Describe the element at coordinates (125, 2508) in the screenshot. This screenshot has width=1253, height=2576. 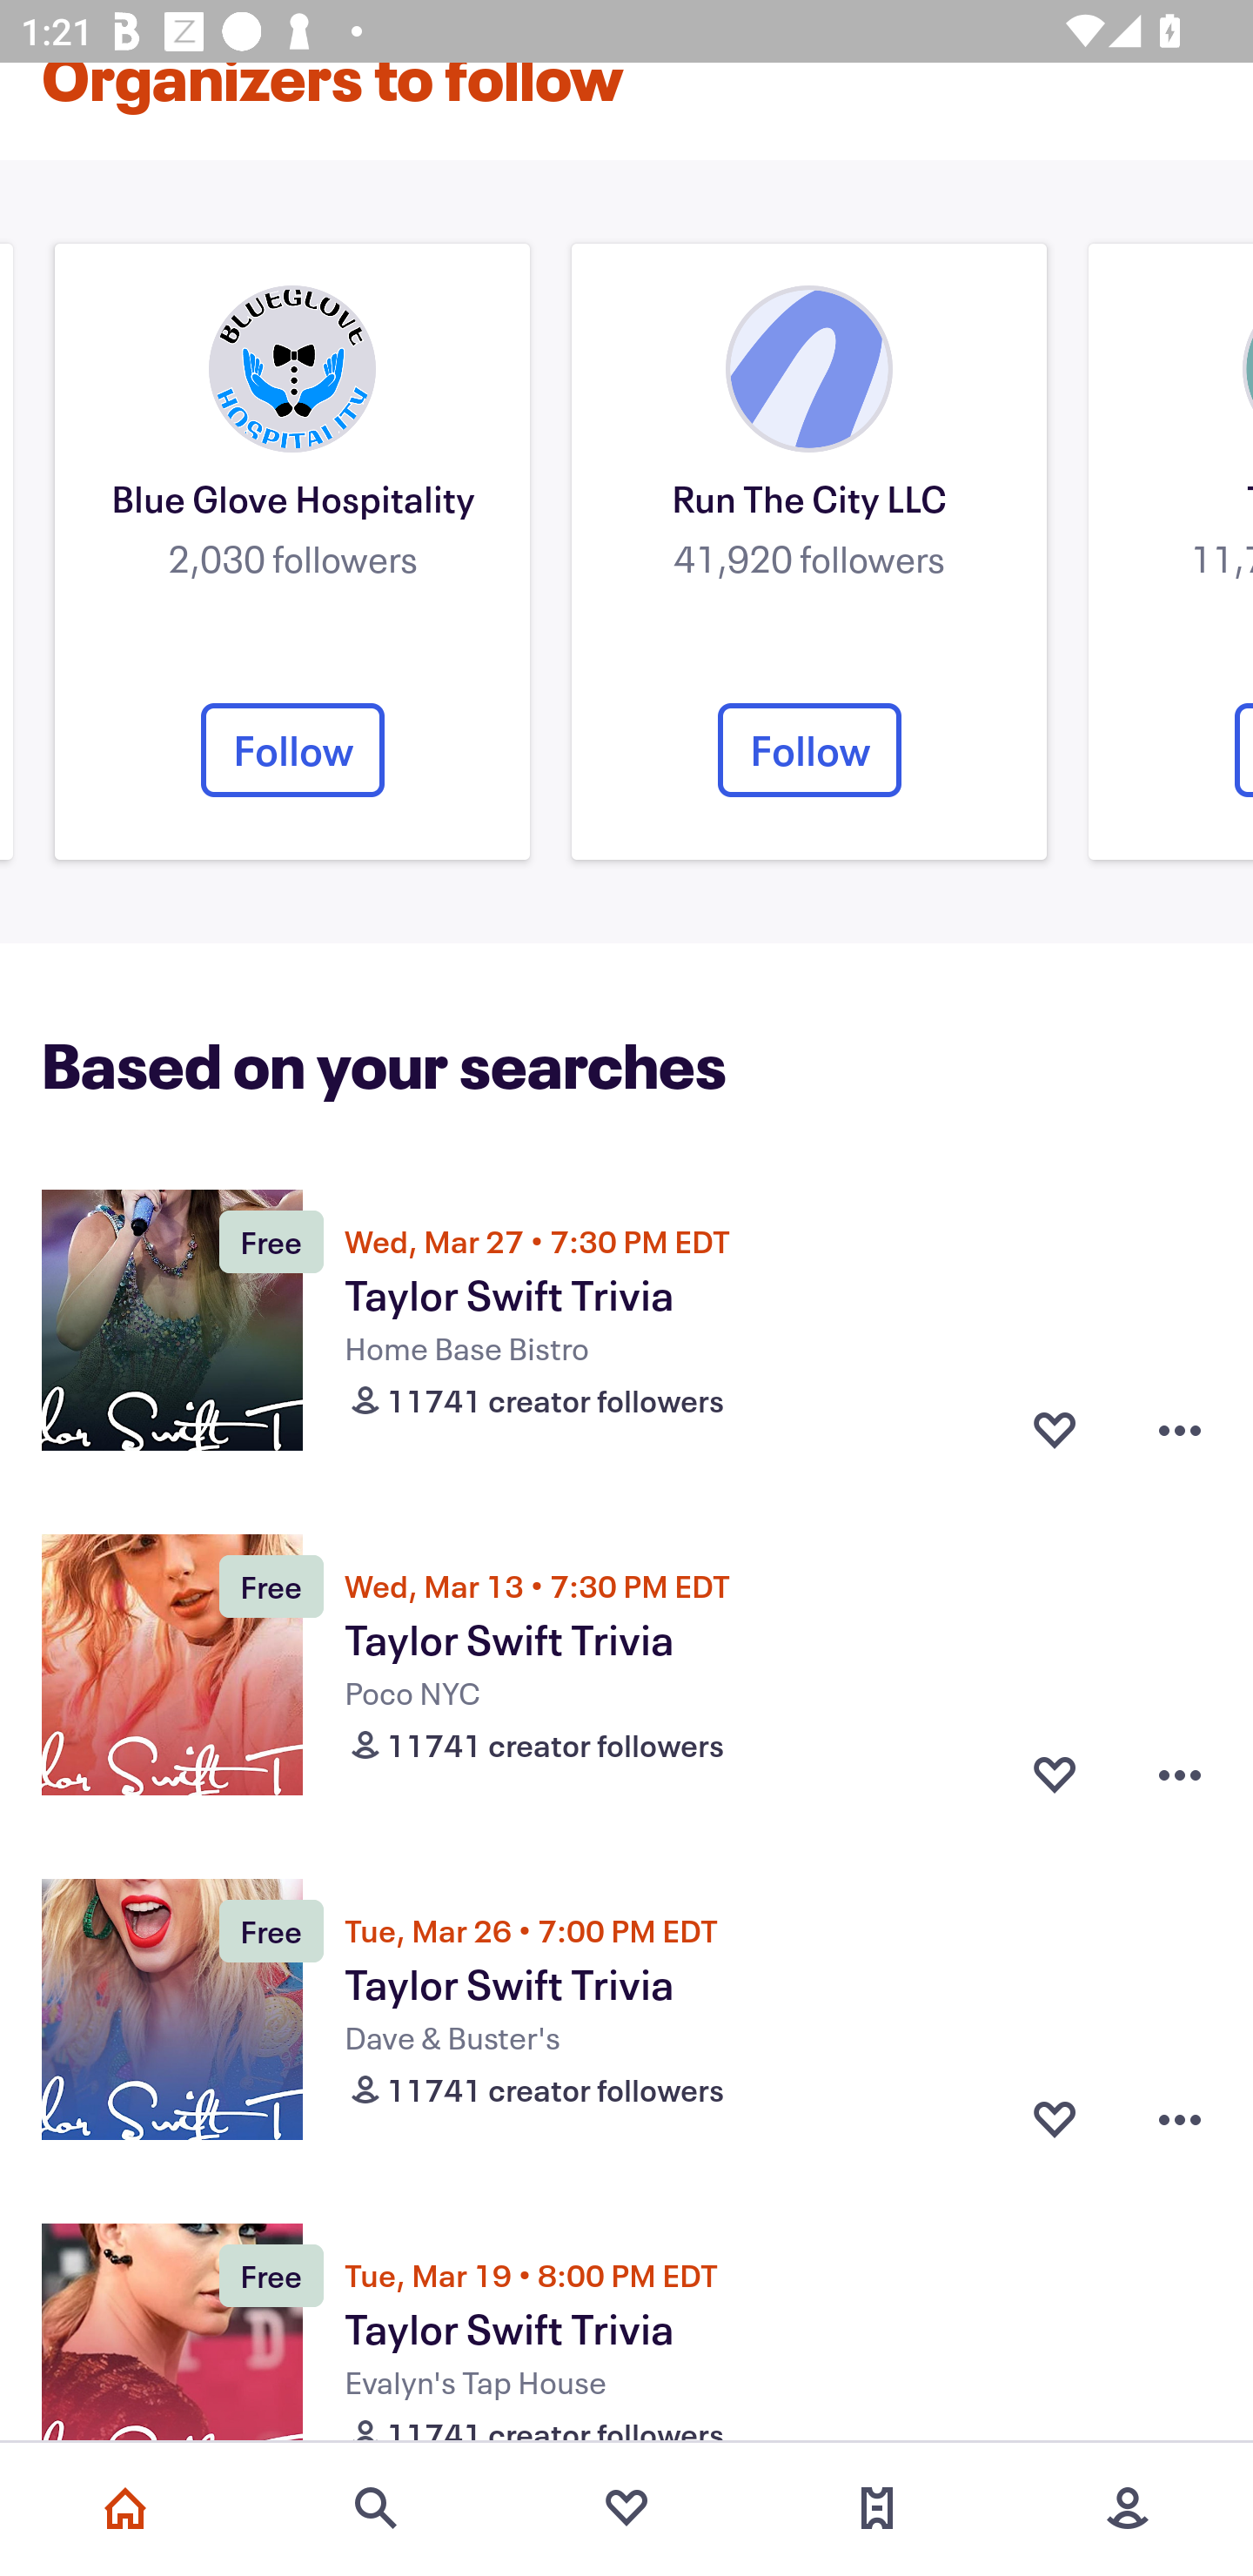
I see `Home` at that location.